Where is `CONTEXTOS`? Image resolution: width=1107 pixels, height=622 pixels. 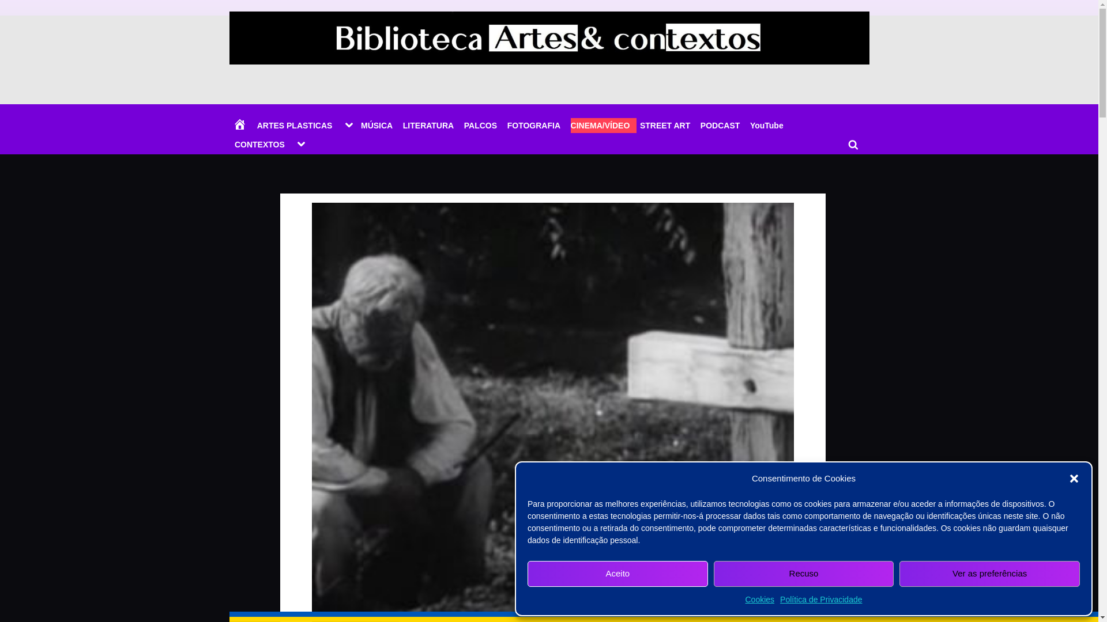 CONTEXTOS is located at coordinates (263, 144).